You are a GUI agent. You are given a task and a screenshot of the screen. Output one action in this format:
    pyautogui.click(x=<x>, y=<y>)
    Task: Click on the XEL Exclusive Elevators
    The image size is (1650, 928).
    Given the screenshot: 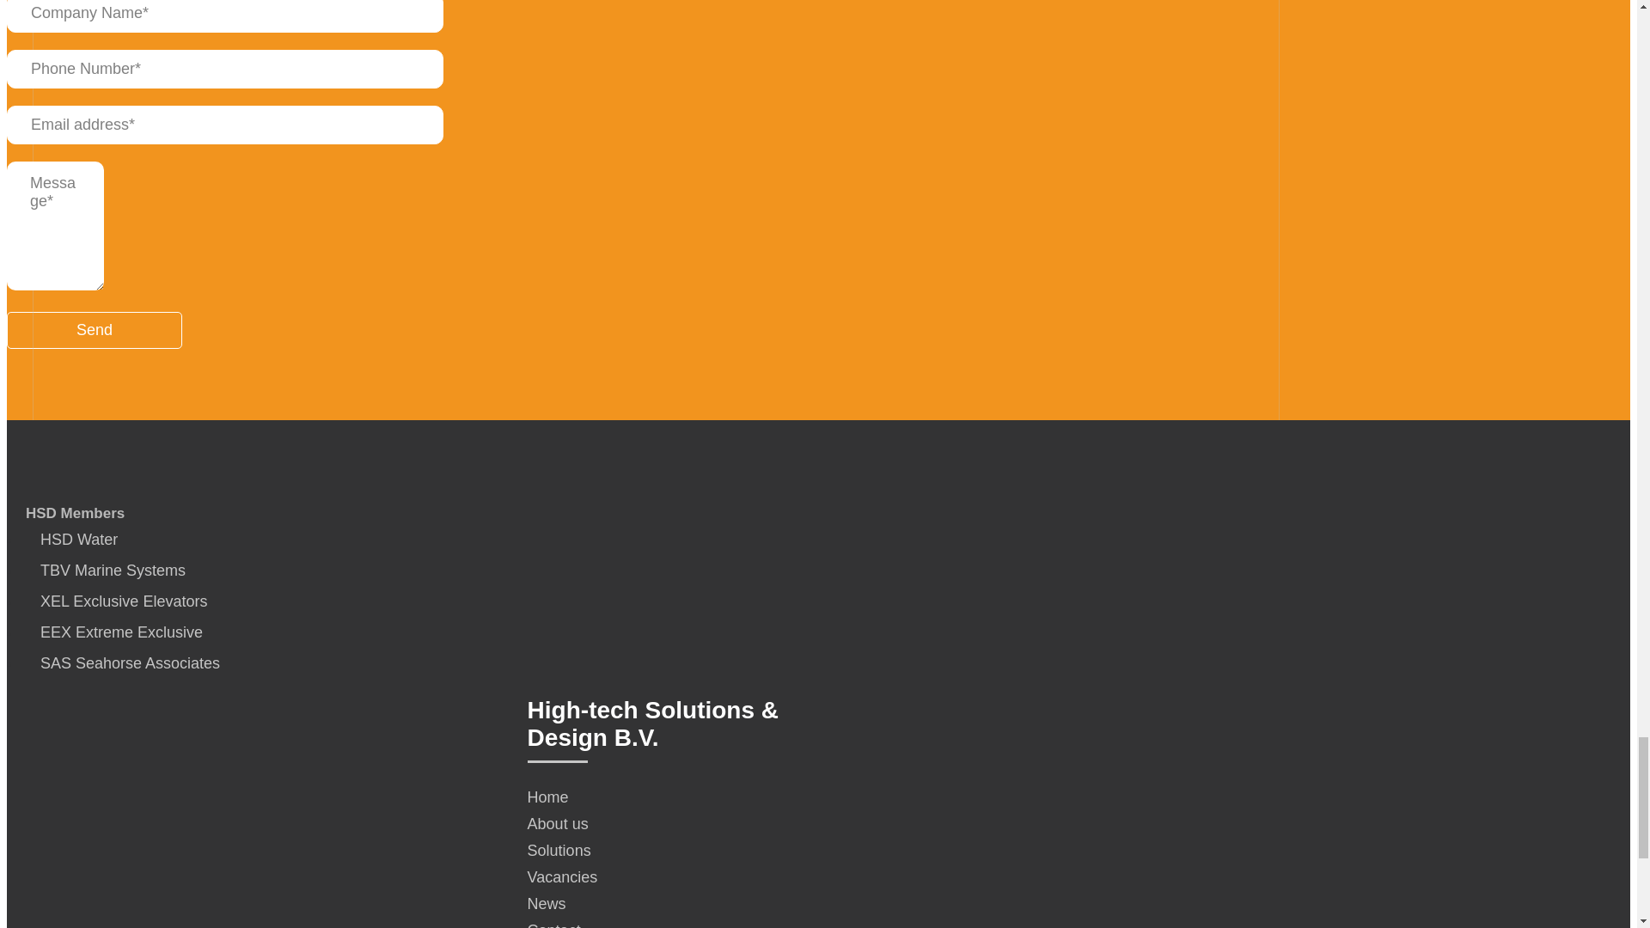 What is the action you would take?
    pyautogui.click(x=117, y=601)
    